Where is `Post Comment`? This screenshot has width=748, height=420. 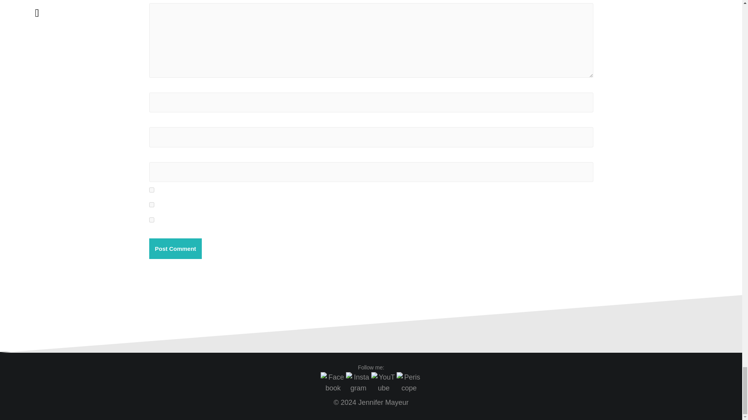
Post Comment is located at coordinates (175, 249).